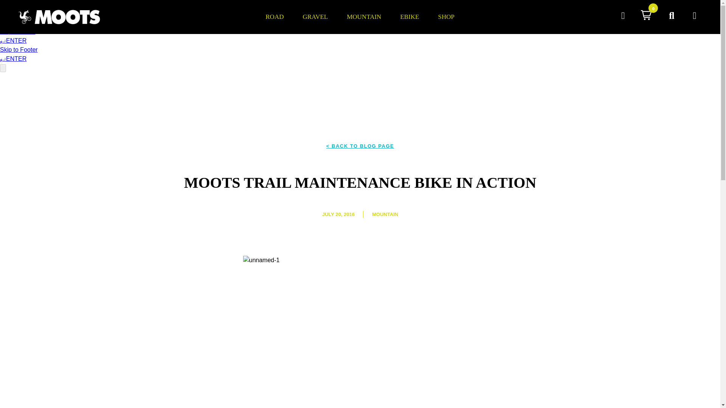 The width and height of the screenshot is (726, 408). I want to click on ROAD, so click(275, 17).